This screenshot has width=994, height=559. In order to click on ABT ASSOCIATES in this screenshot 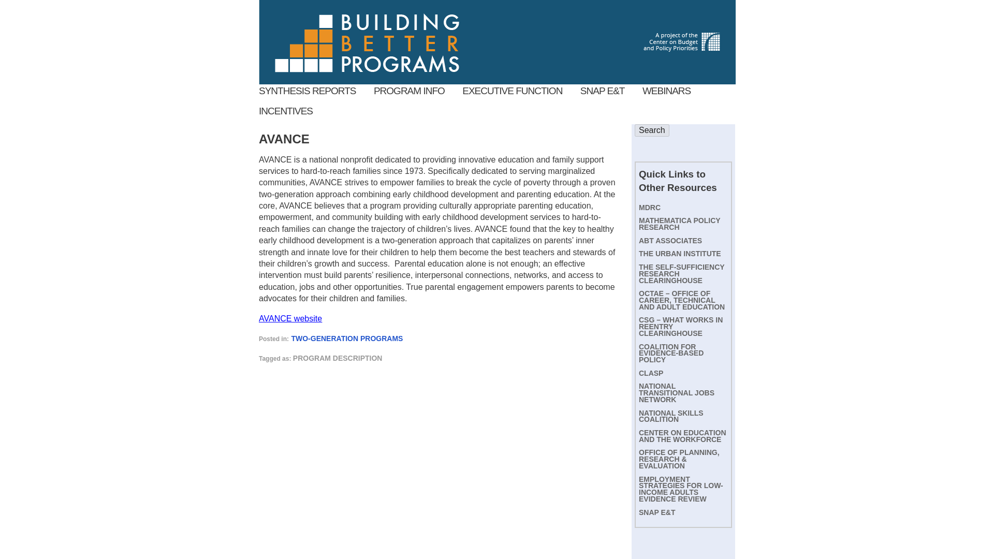, I will do `click(670, 240)`.